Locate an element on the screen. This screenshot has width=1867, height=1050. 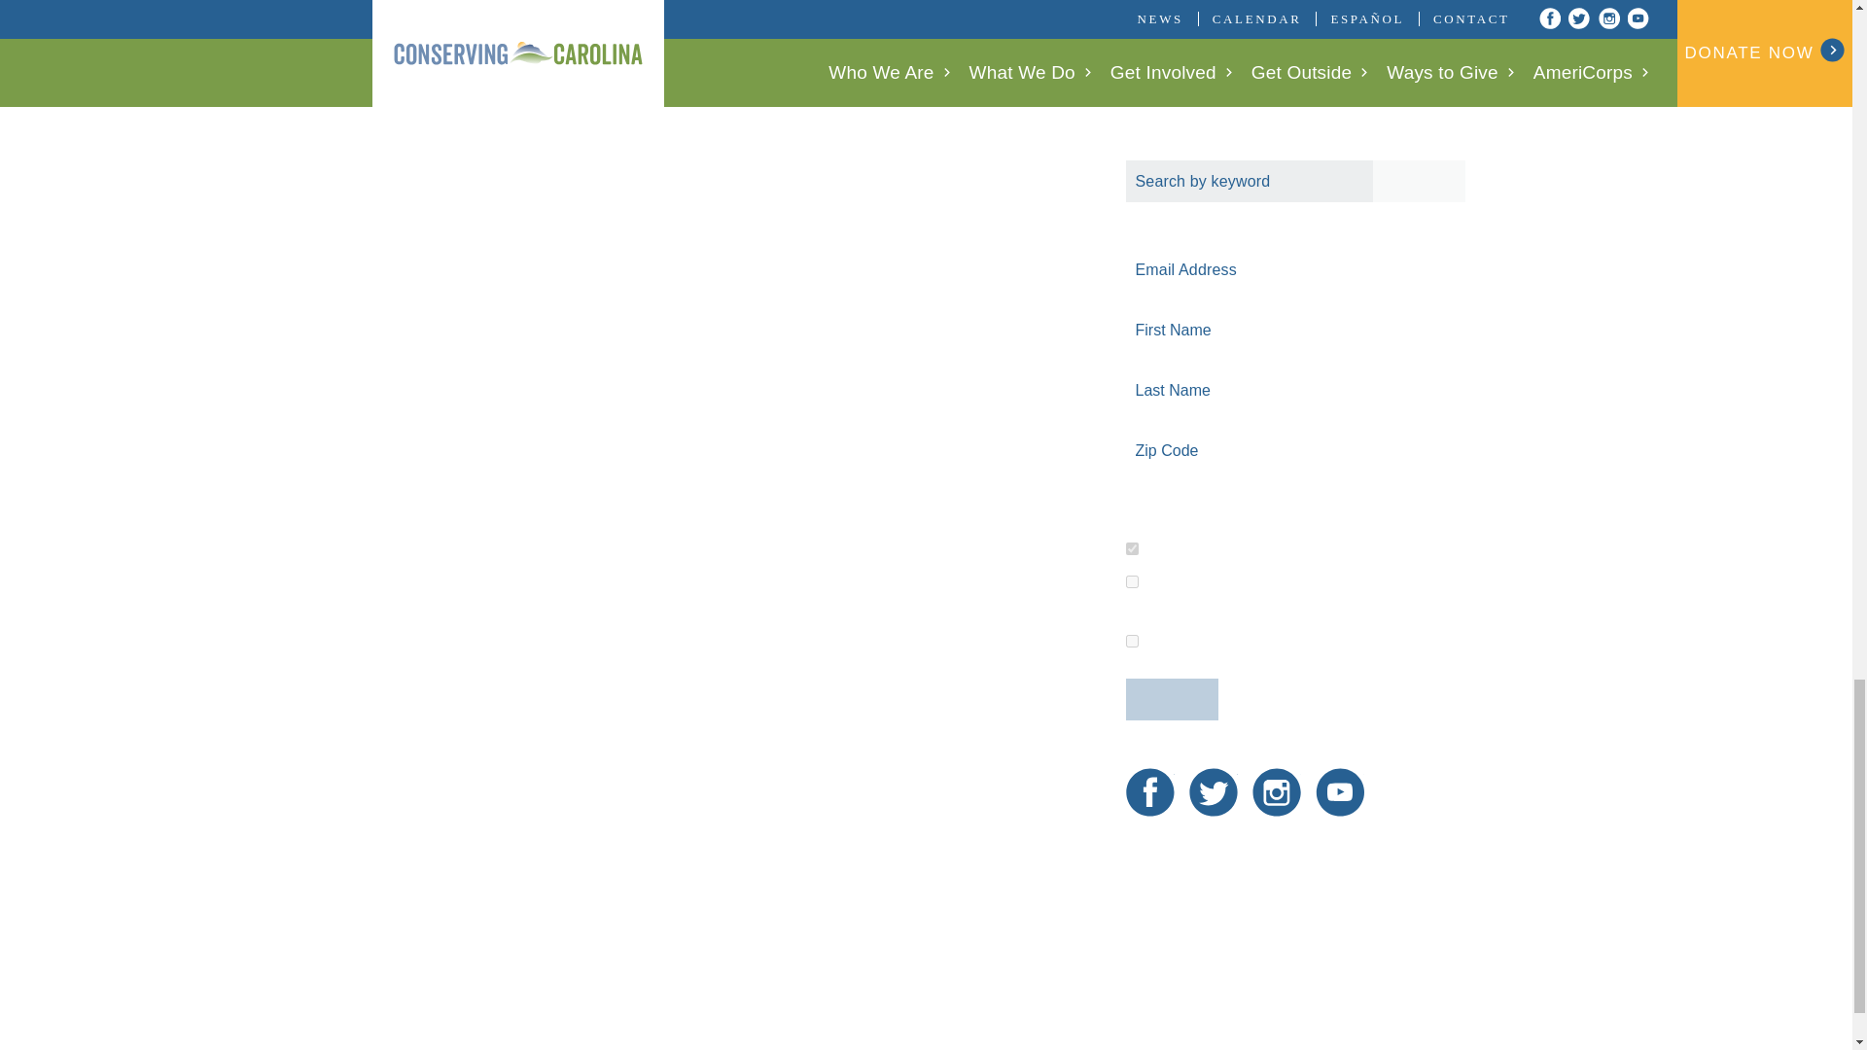
Visit Conserving Carolina on Instagram is located at coordinates (1277, 791).